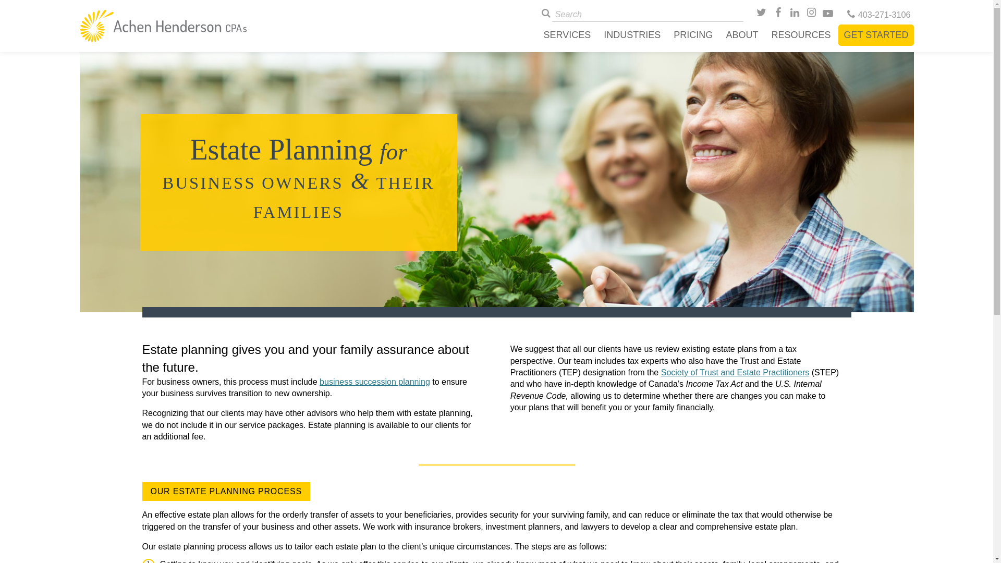 This screenshot has height=563, width=1001. What do you see at coordinates (375, 382) in the screenshot?
I see `business succession planning` at bounding box center [375, 382].